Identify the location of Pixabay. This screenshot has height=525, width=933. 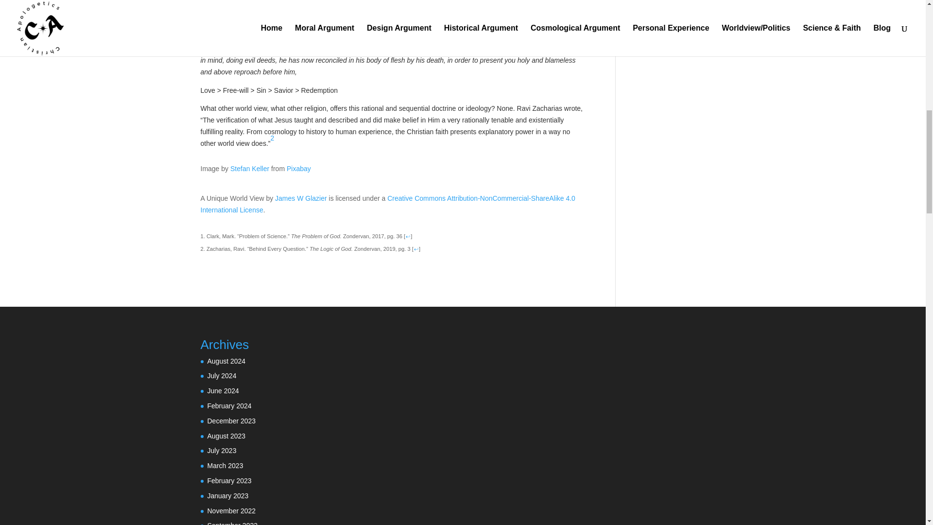
(298, 169).